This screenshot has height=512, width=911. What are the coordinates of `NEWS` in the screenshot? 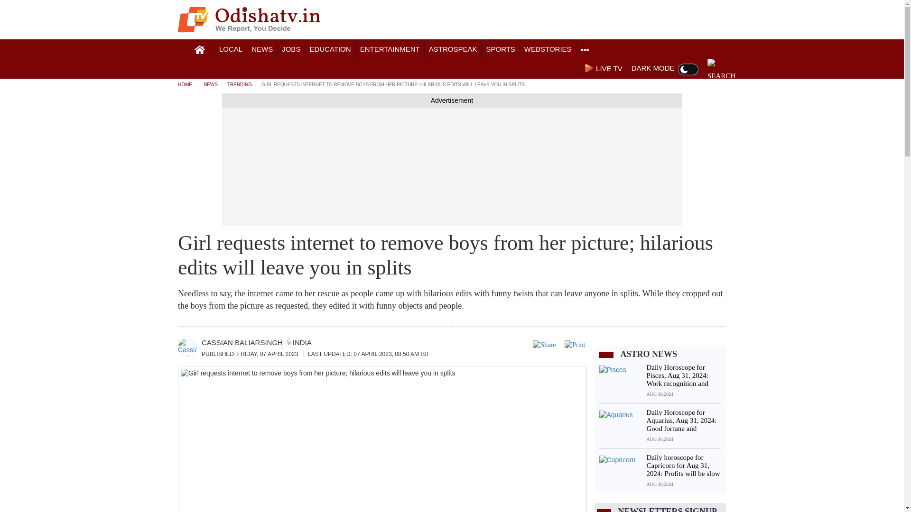 It's located at (262, 49).